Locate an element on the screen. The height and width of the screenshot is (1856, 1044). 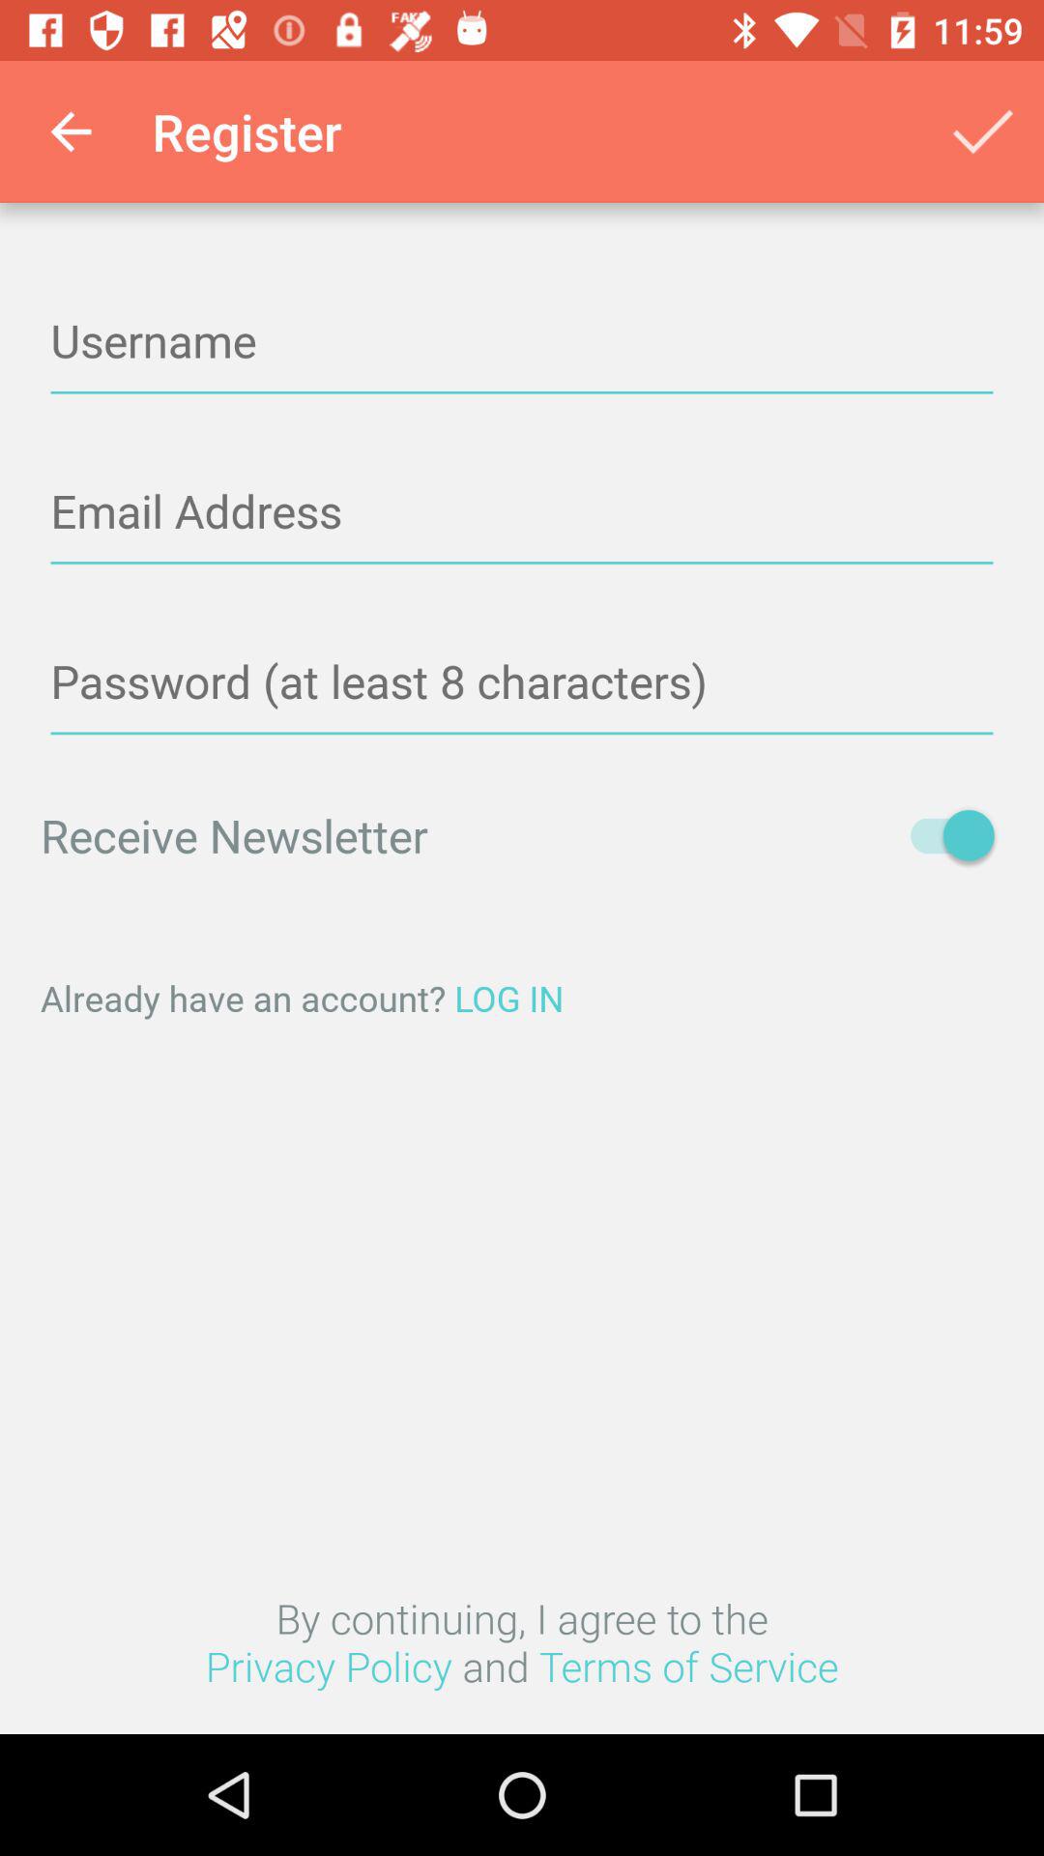
enter username is located at coordinates (522, 342).